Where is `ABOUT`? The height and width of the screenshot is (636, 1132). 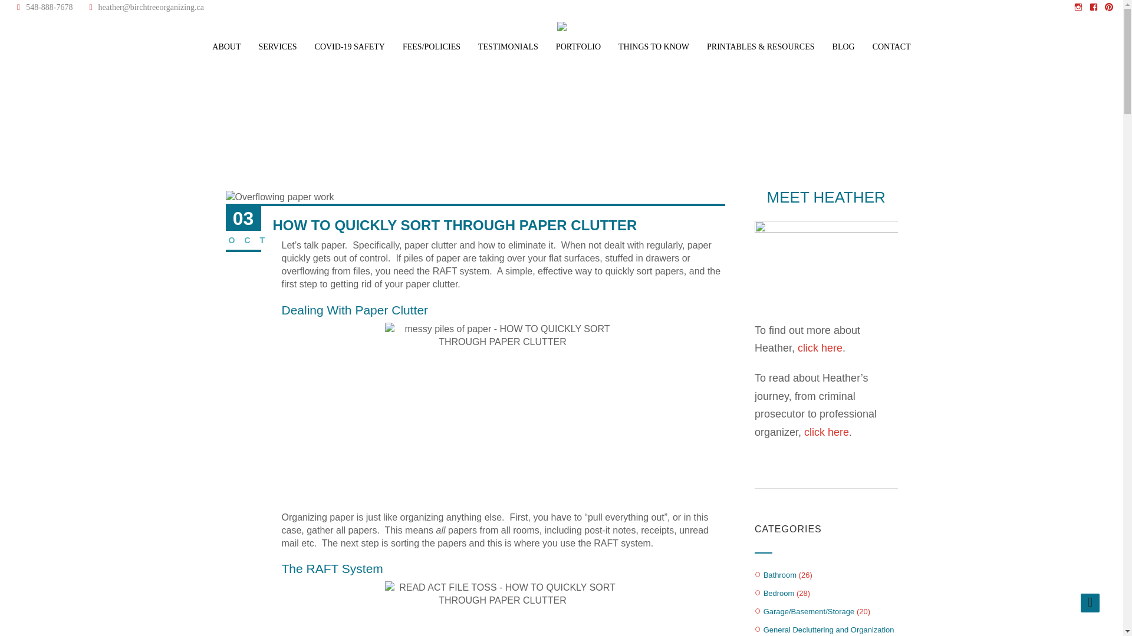 ABOUT is located at coordinates (226, 47).